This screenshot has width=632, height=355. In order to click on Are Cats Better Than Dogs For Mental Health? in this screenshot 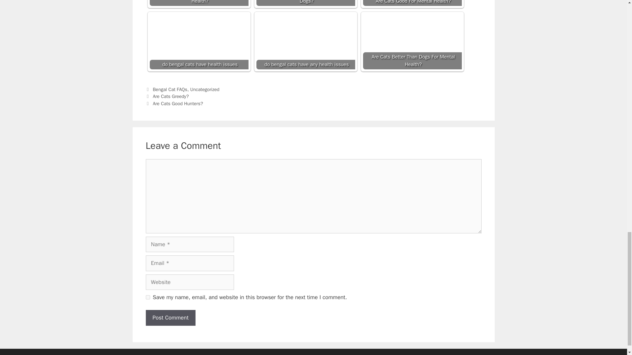, I will do `click(412, 41)`.